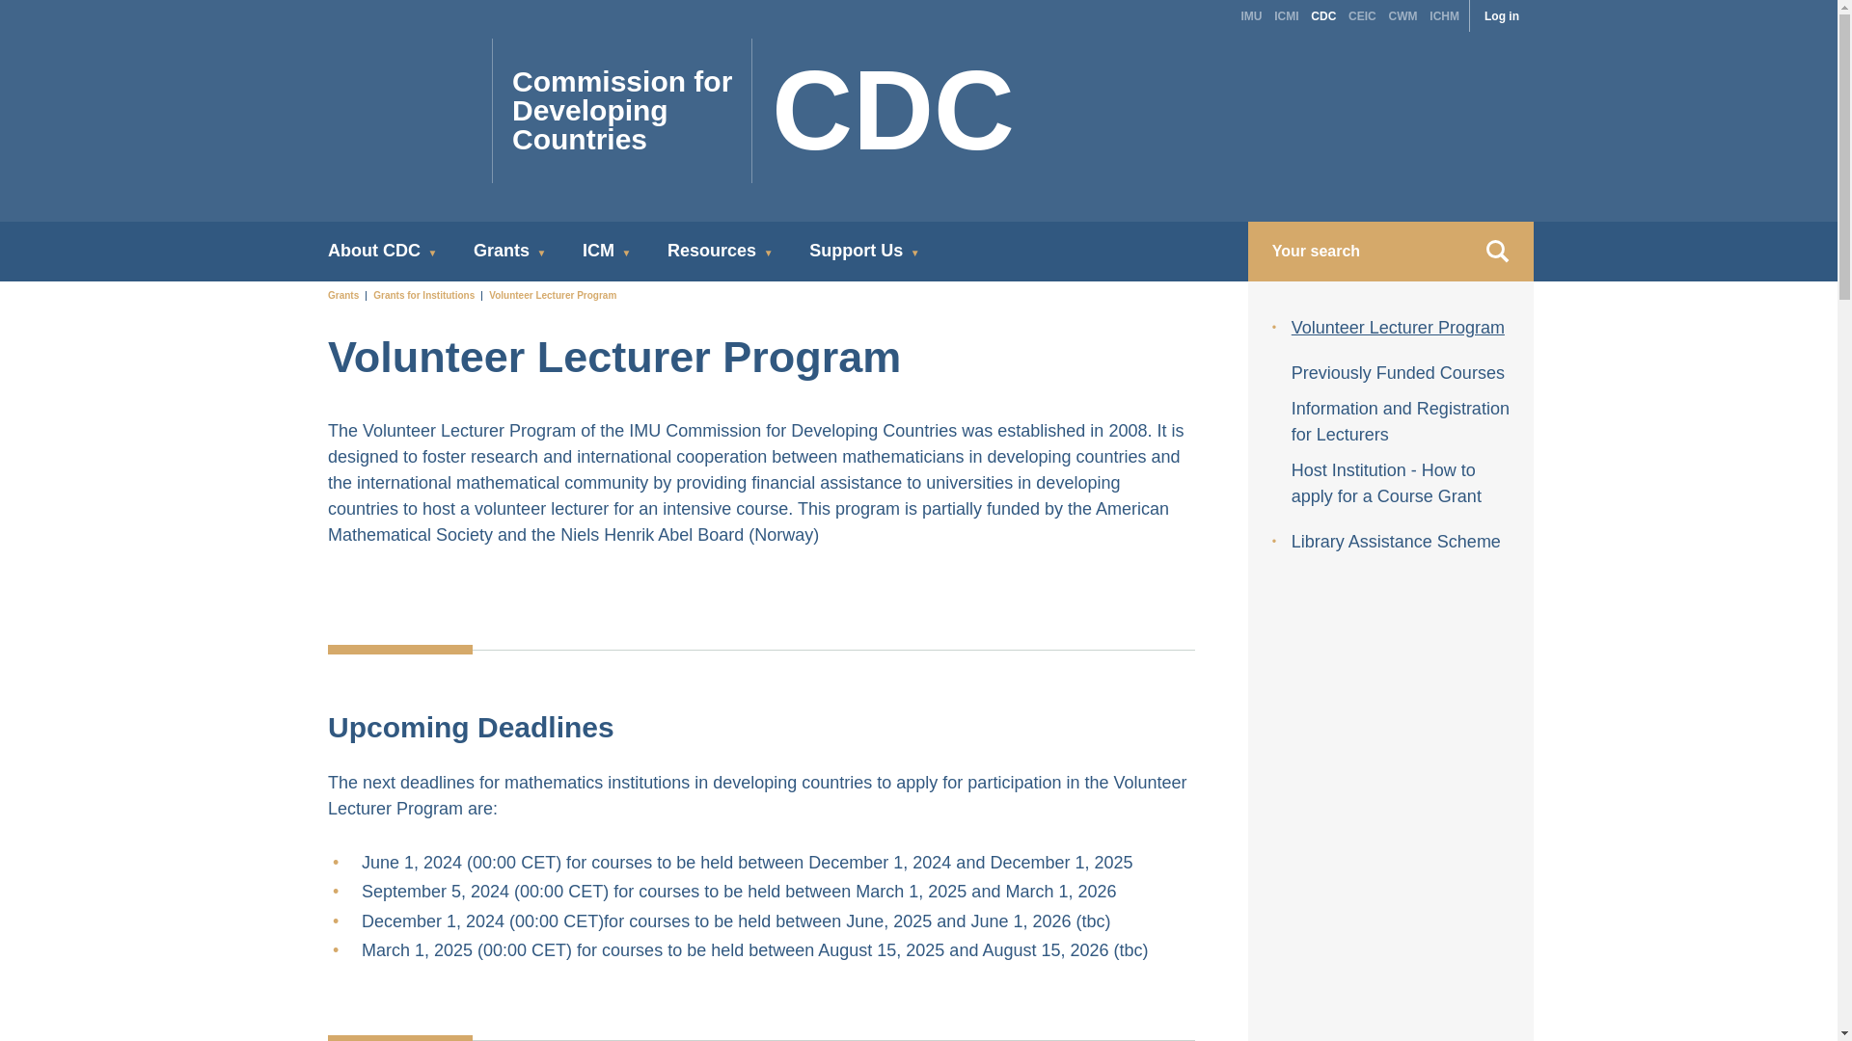  I want to click on ICHM, so click(1444, 13).